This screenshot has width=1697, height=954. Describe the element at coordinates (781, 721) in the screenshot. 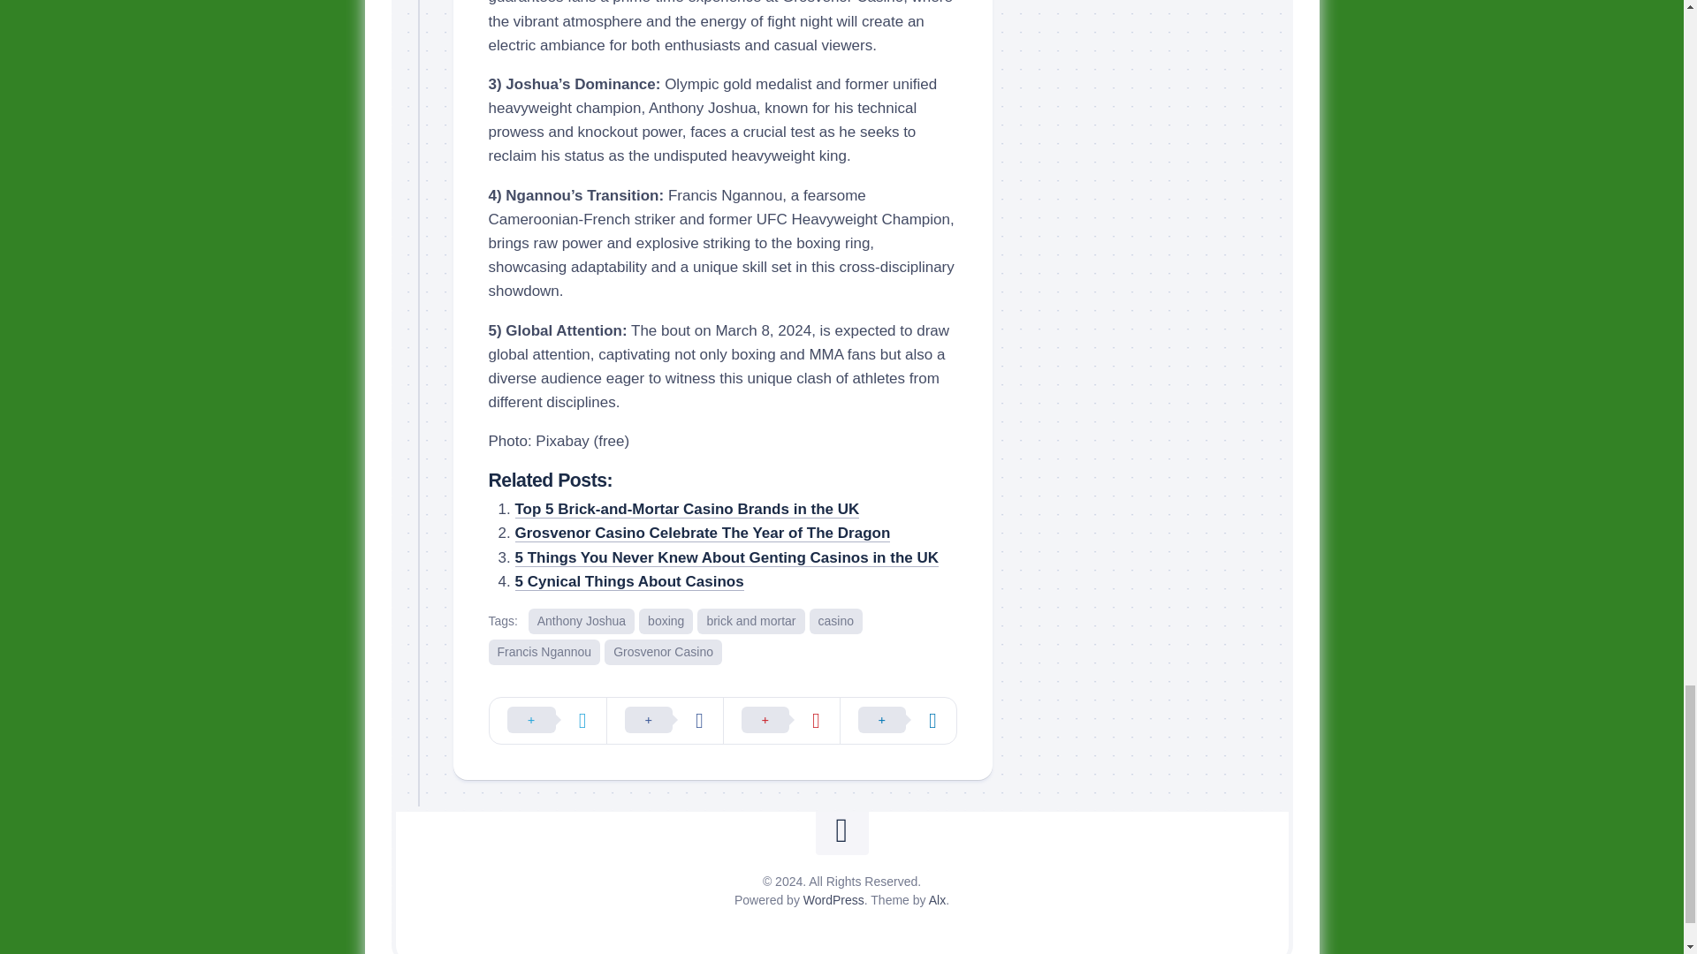

I see `Share on Pinterest` at that location.